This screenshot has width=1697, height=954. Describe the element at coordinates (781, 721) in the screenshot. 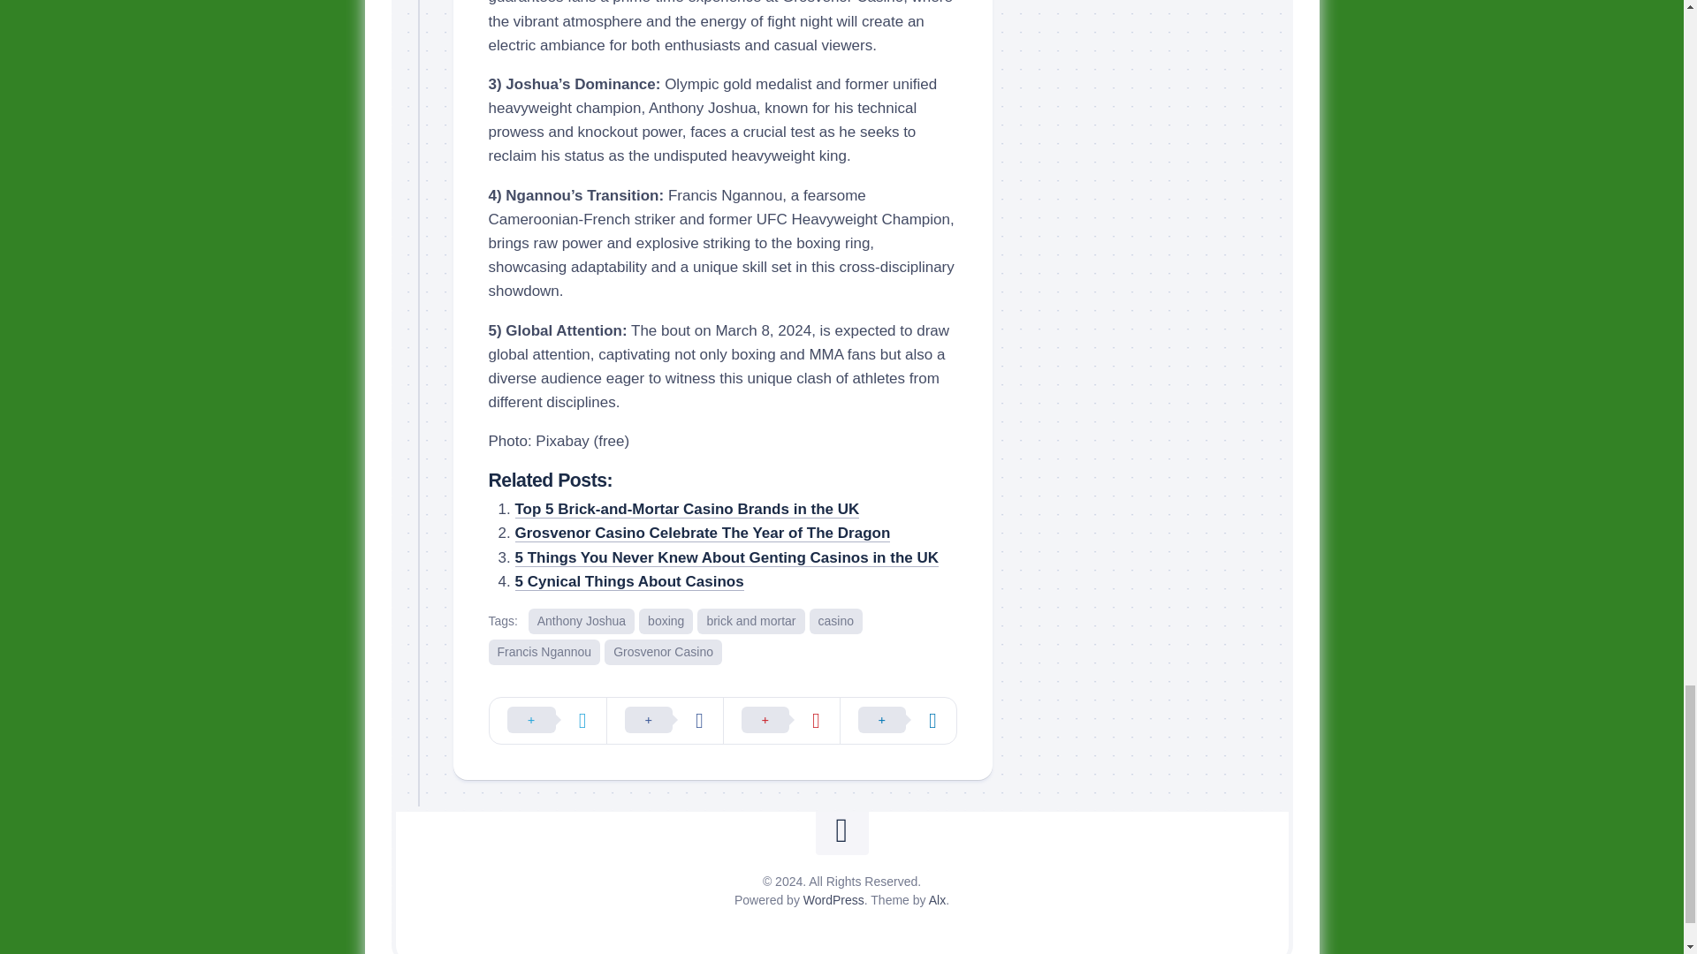

I see `Share on Pinterest` at that location.